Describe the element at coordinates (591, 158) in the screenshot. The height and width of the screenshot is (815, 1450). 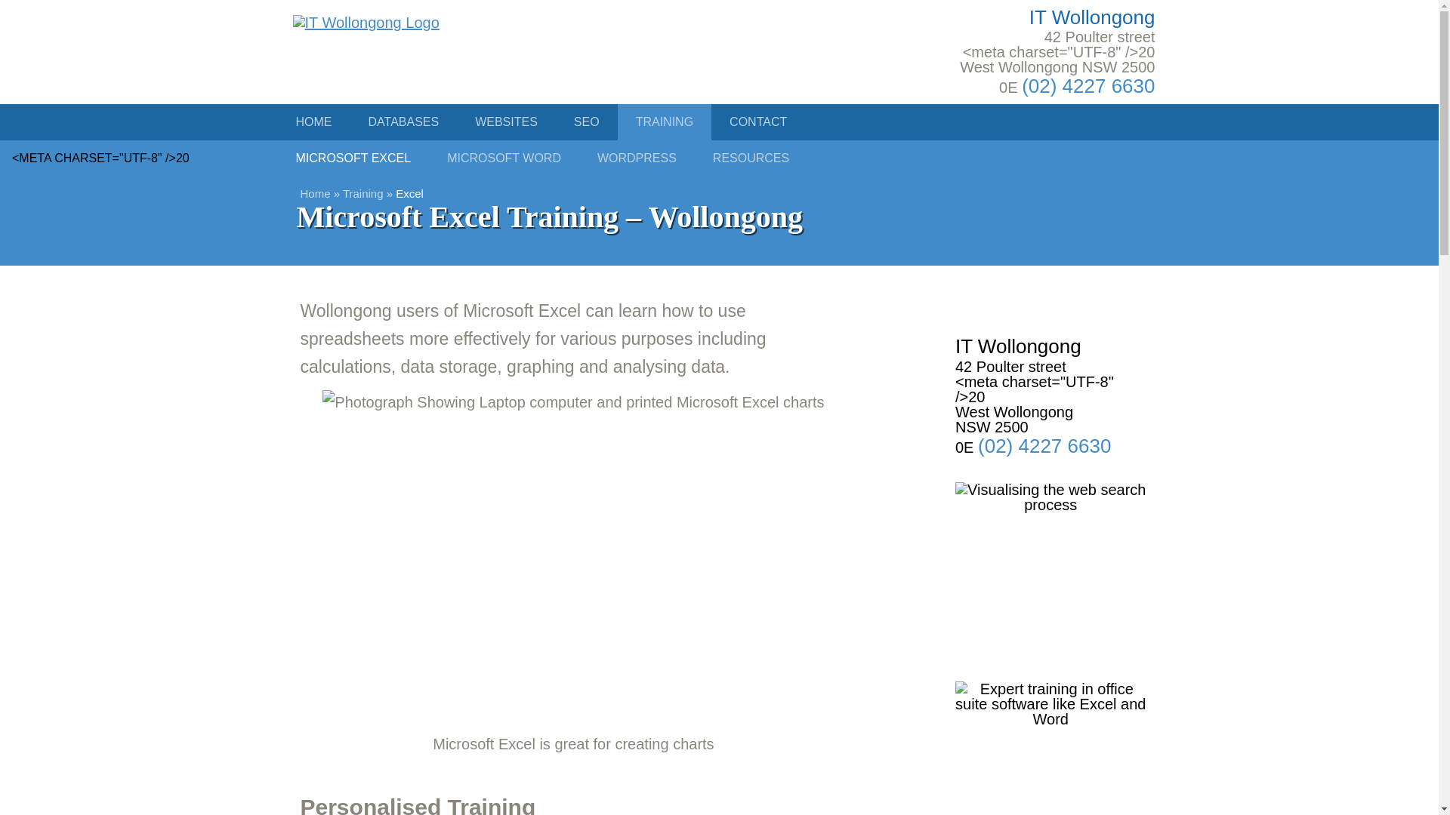
I see `WORDPRESS` at that location.